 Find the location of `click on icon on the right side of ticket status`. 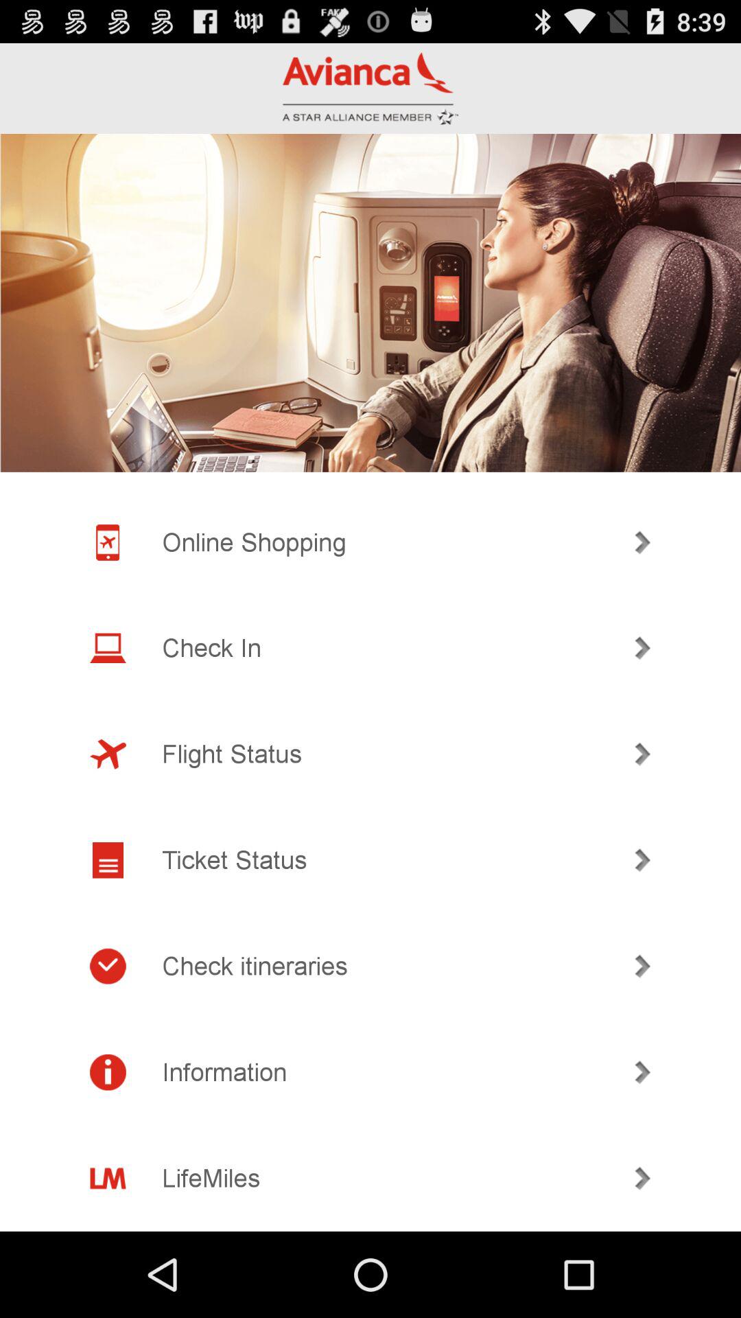

click on icon on the right side of ticket status is located at coordinates (642, 861).